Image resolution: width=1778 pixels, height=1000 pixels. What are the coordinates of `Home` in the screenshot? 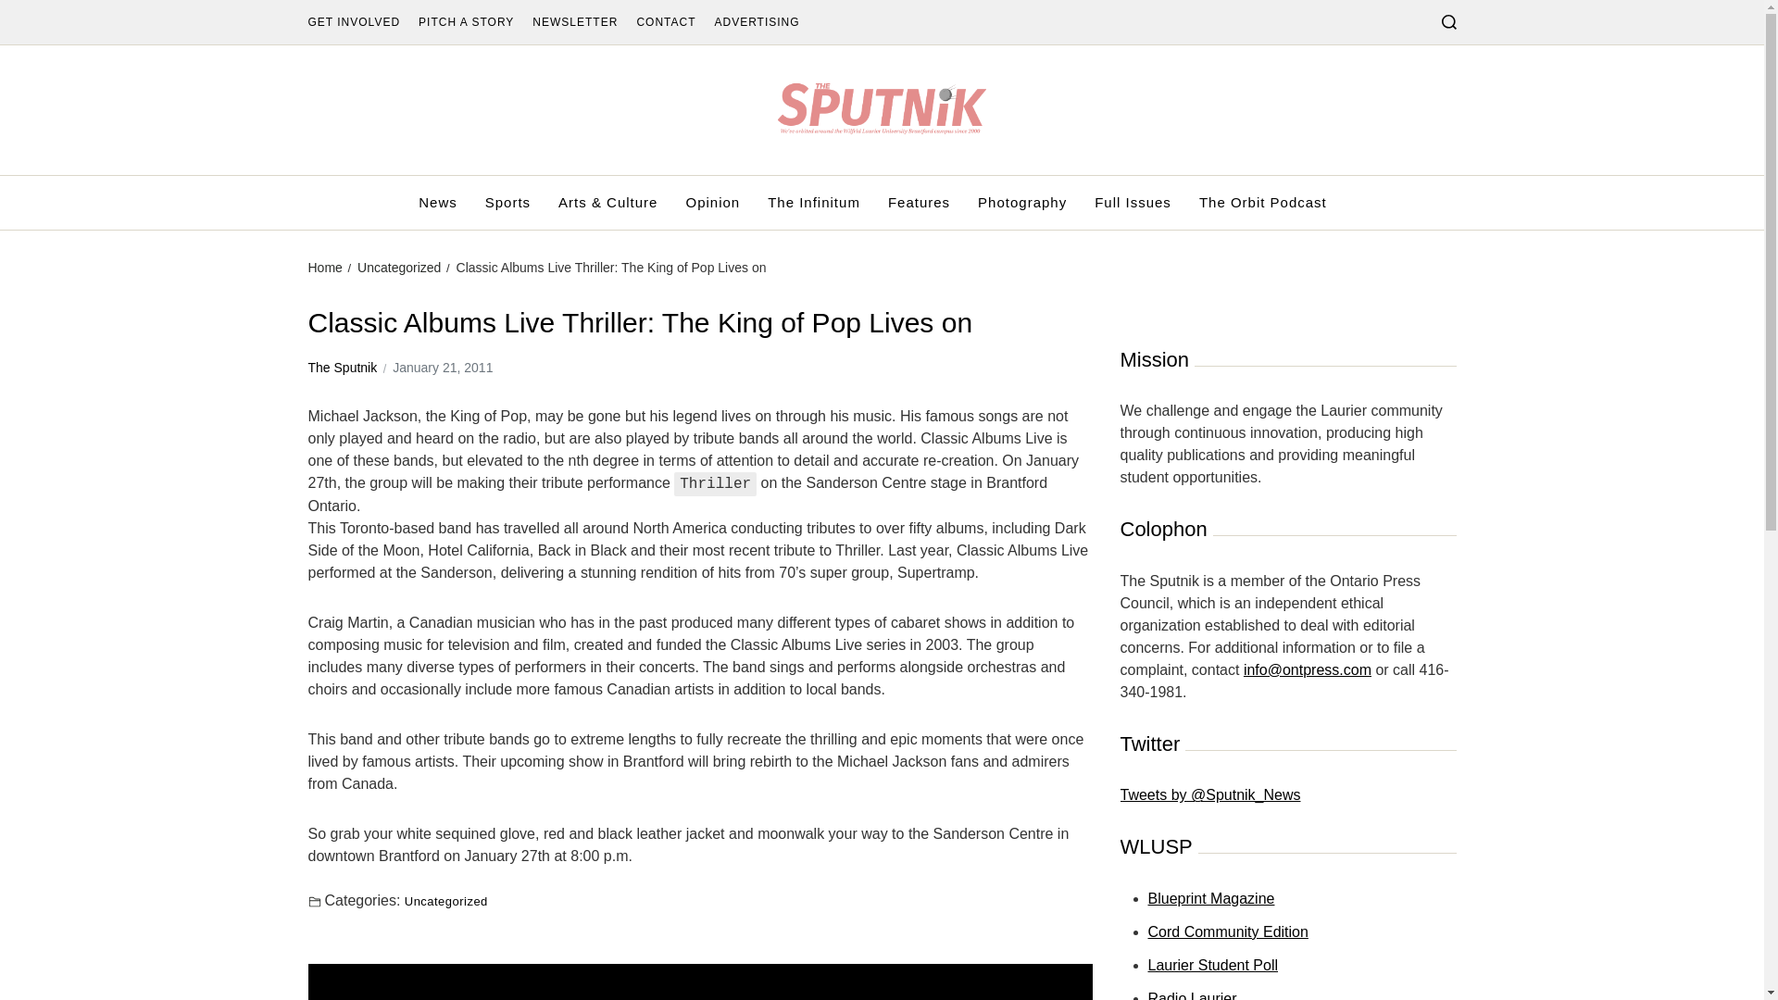 It's located at (699, 981).